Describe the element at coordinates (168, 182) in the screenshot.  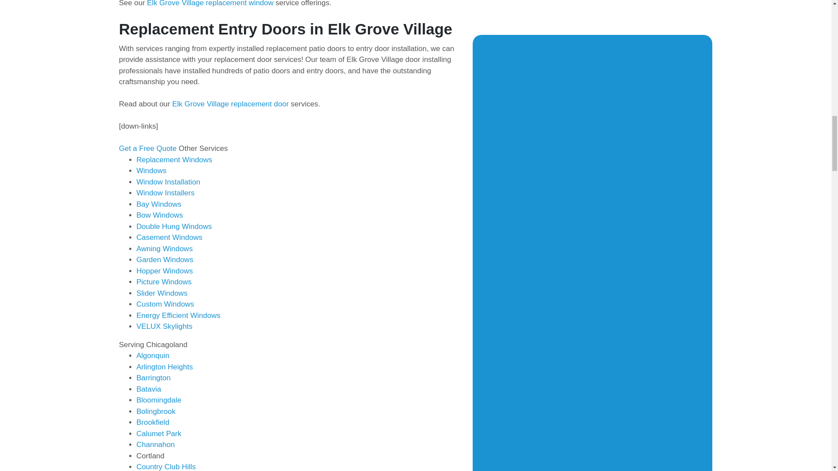
I see `Window Installation` at that location.